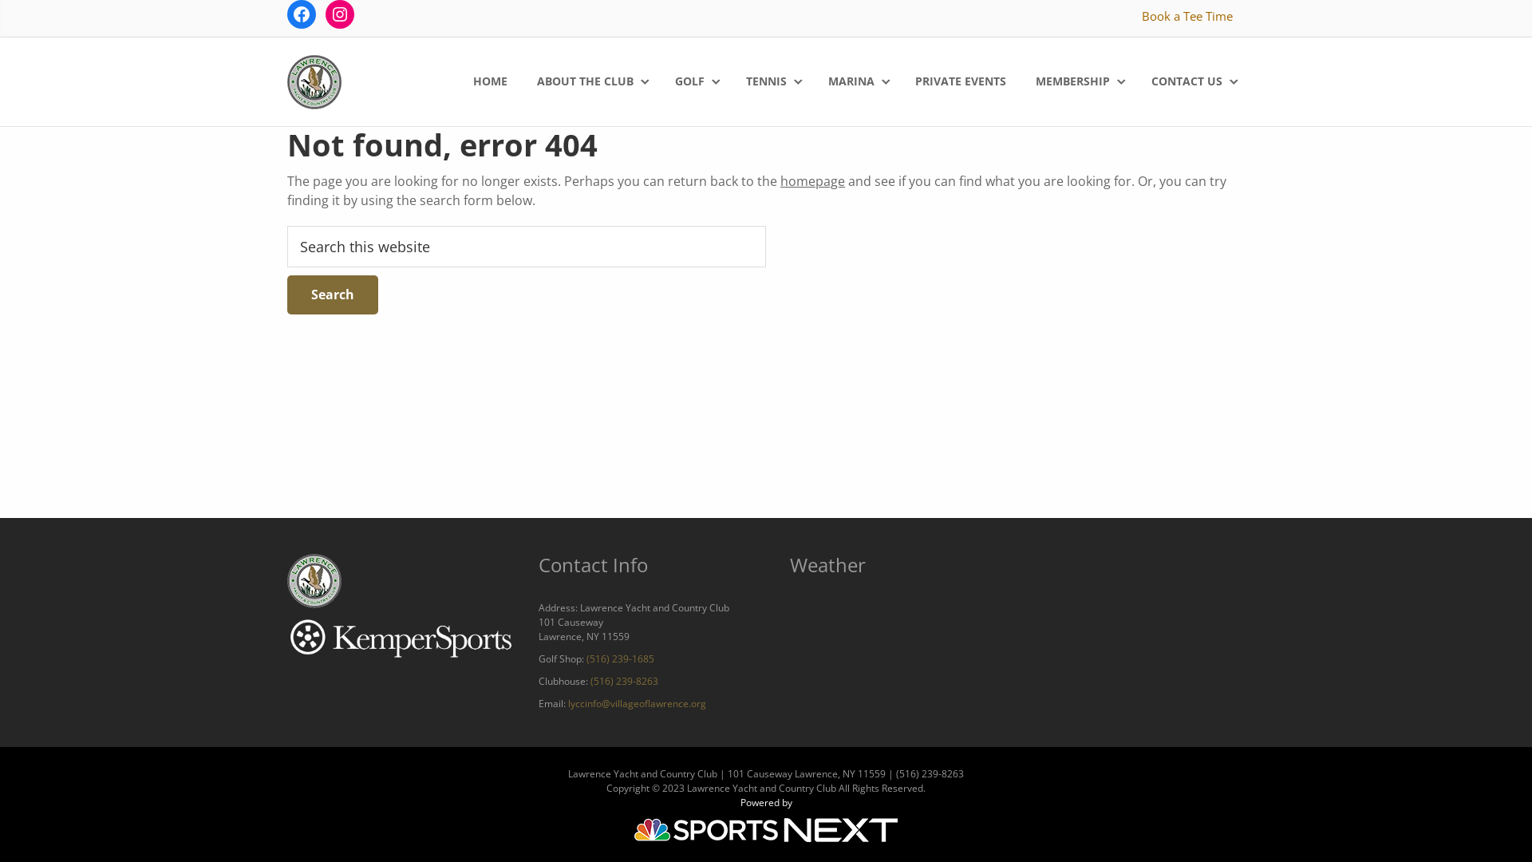 This screenshot has height=862, width=1532. What do you see at coordinates (773, 81) in the screenshot?
I see `TENNIS` at bounding box center [773, 81].